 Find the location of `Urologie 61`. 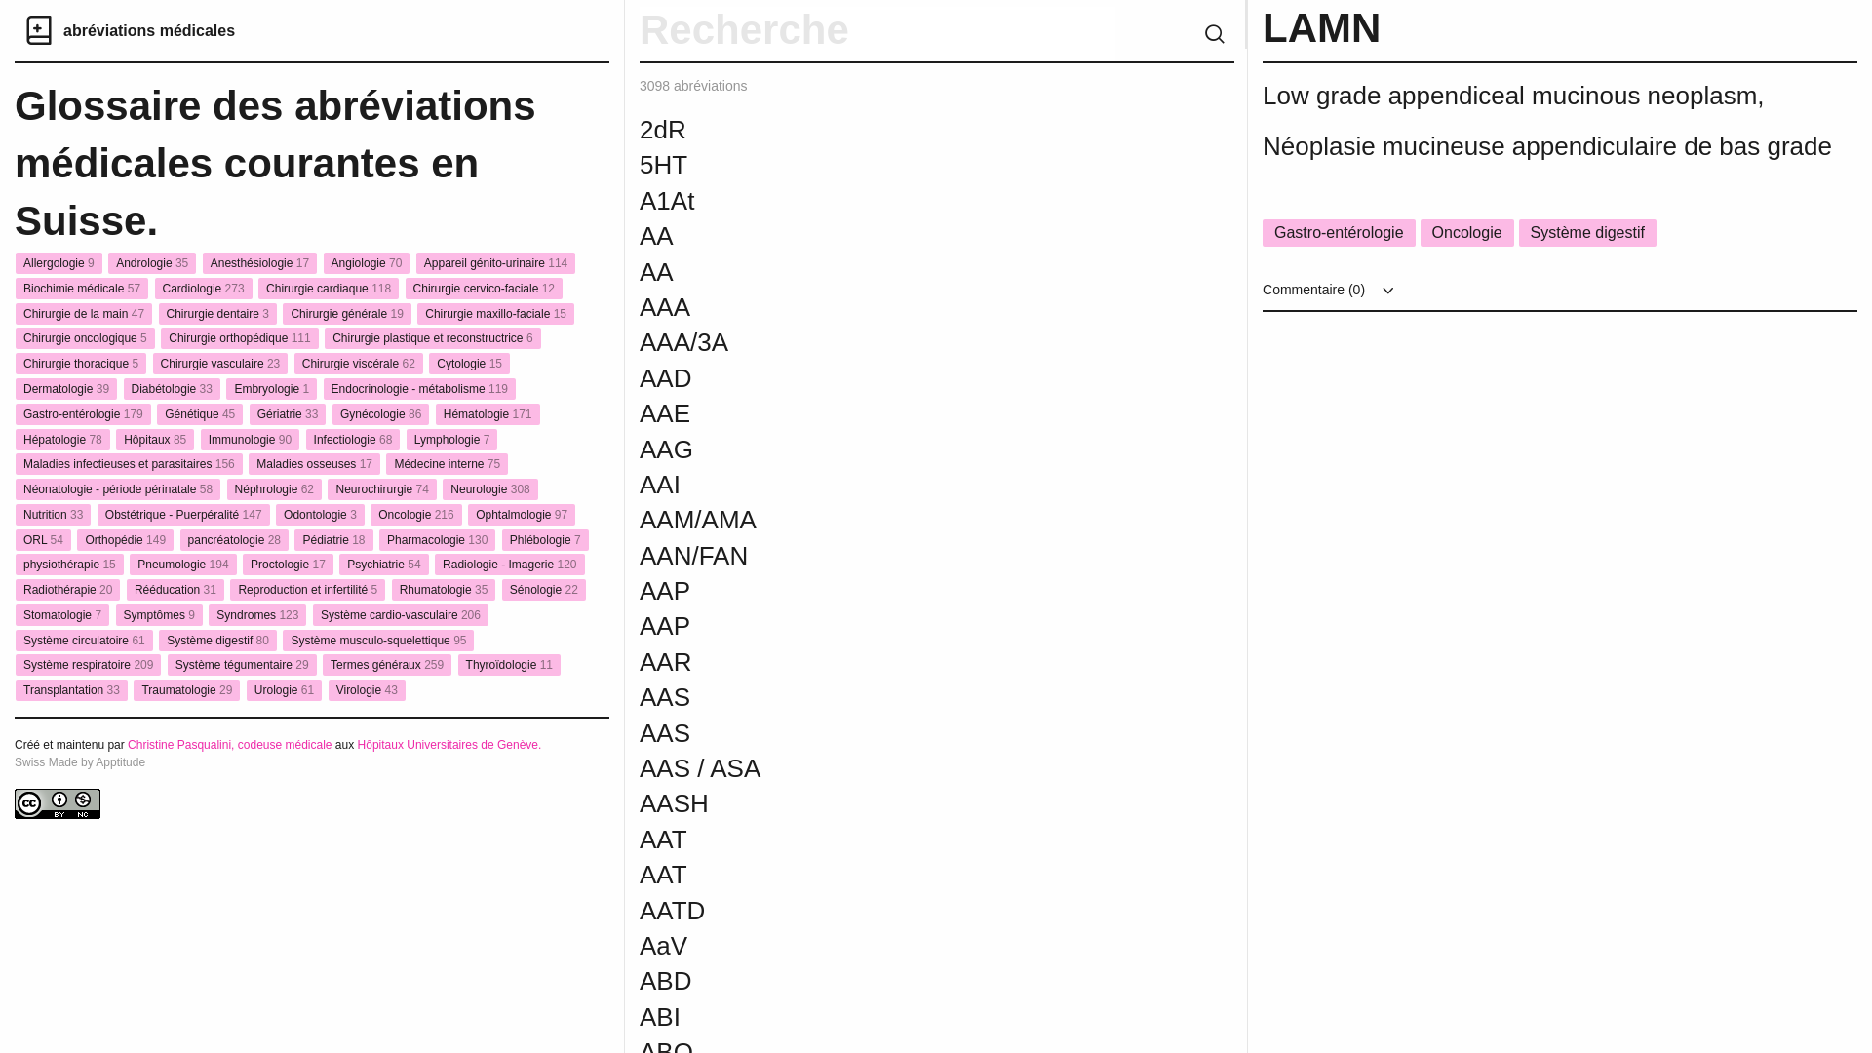

Urologie 61 is located at coordinates (285, 690).